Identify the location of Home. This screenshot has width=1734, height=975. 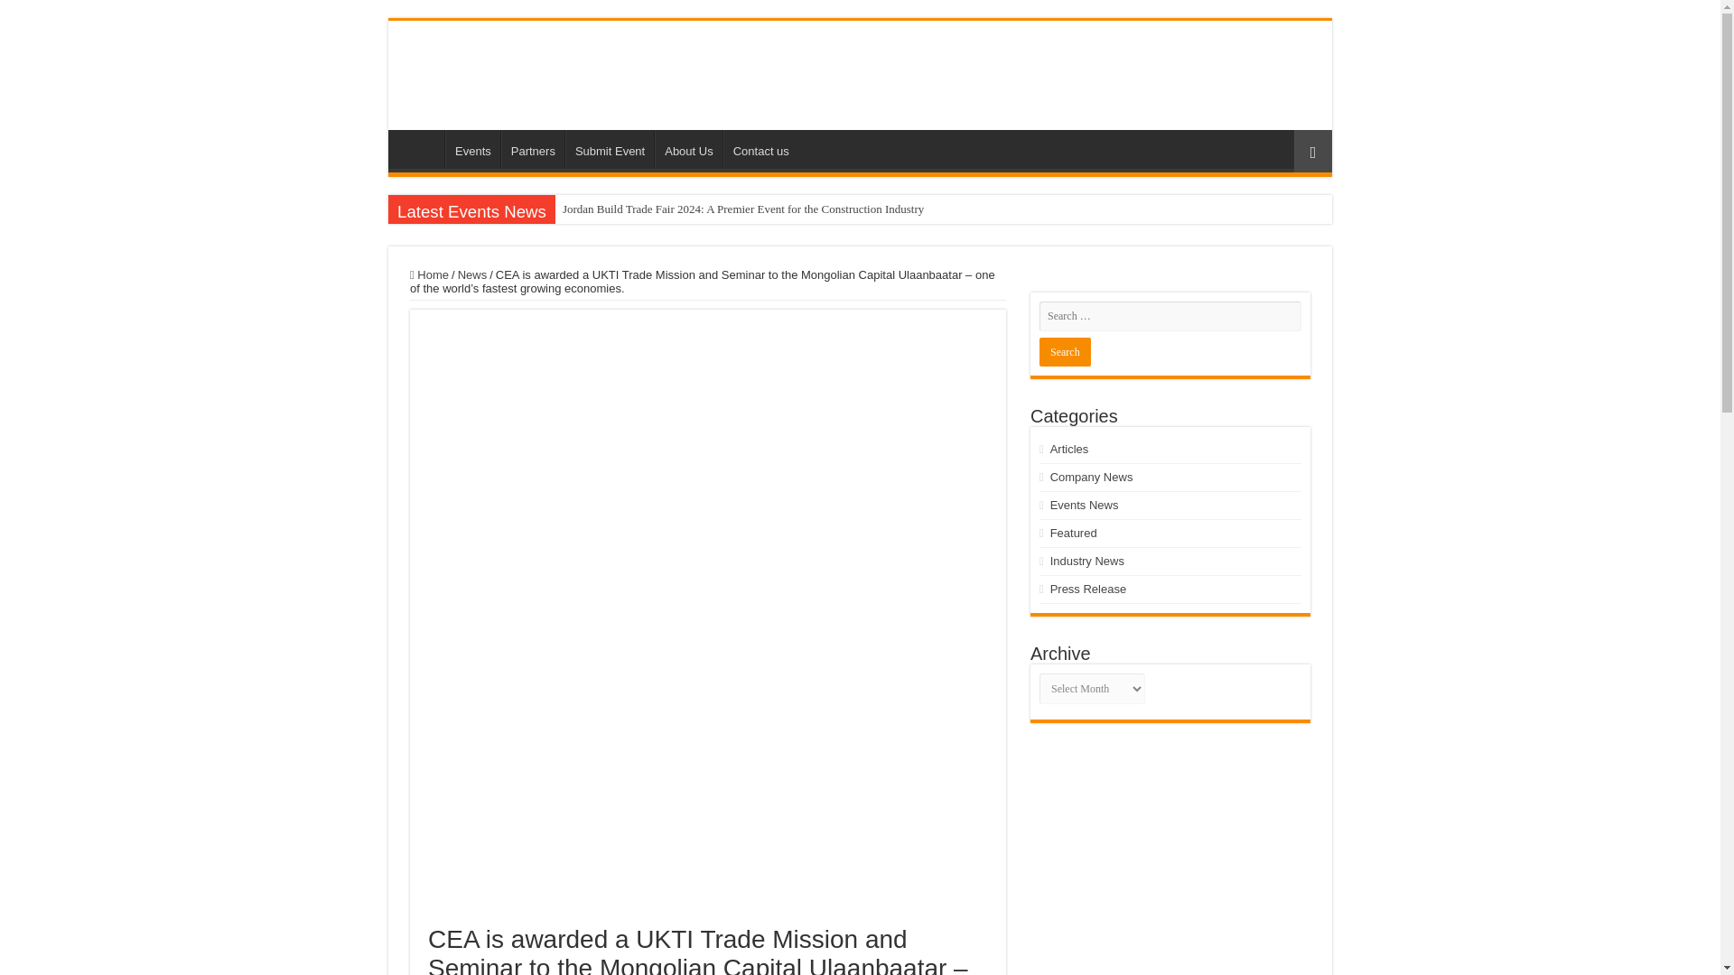
(420, 148).